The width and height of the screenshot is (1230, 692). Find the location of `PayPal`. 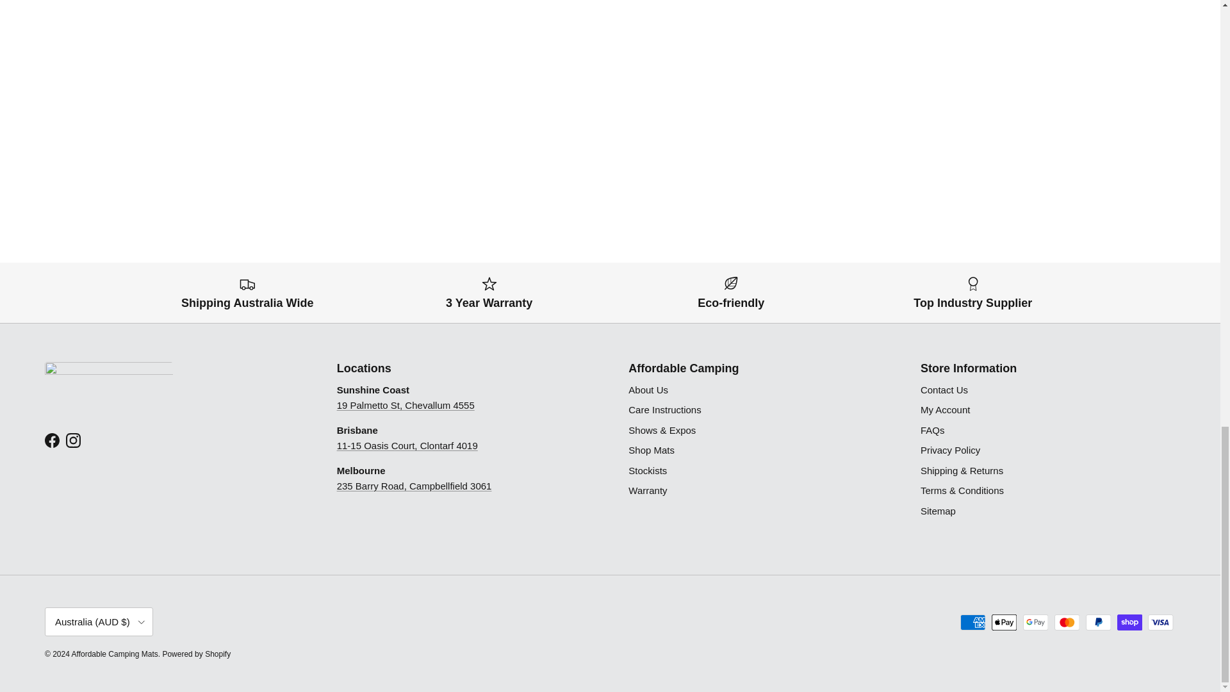

PayPal is located at coordinates (1098, 622).